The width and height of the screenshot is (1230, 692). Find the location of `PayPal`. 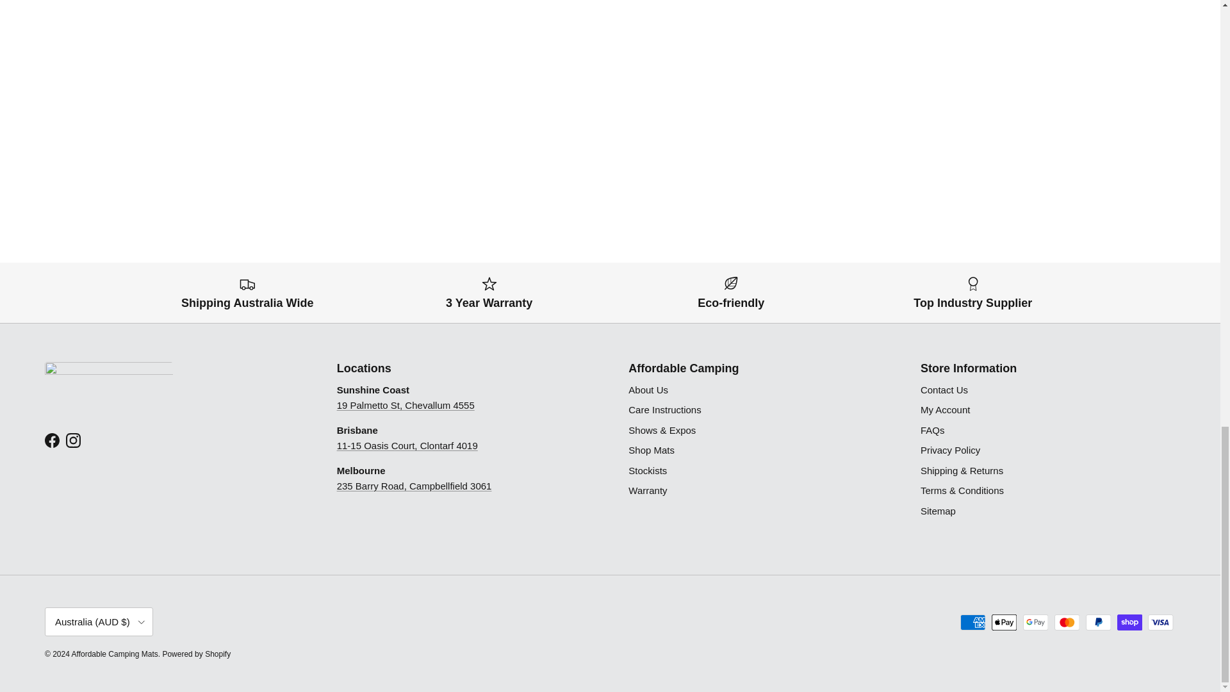

PayPal is located at coordinates (1098, 622).